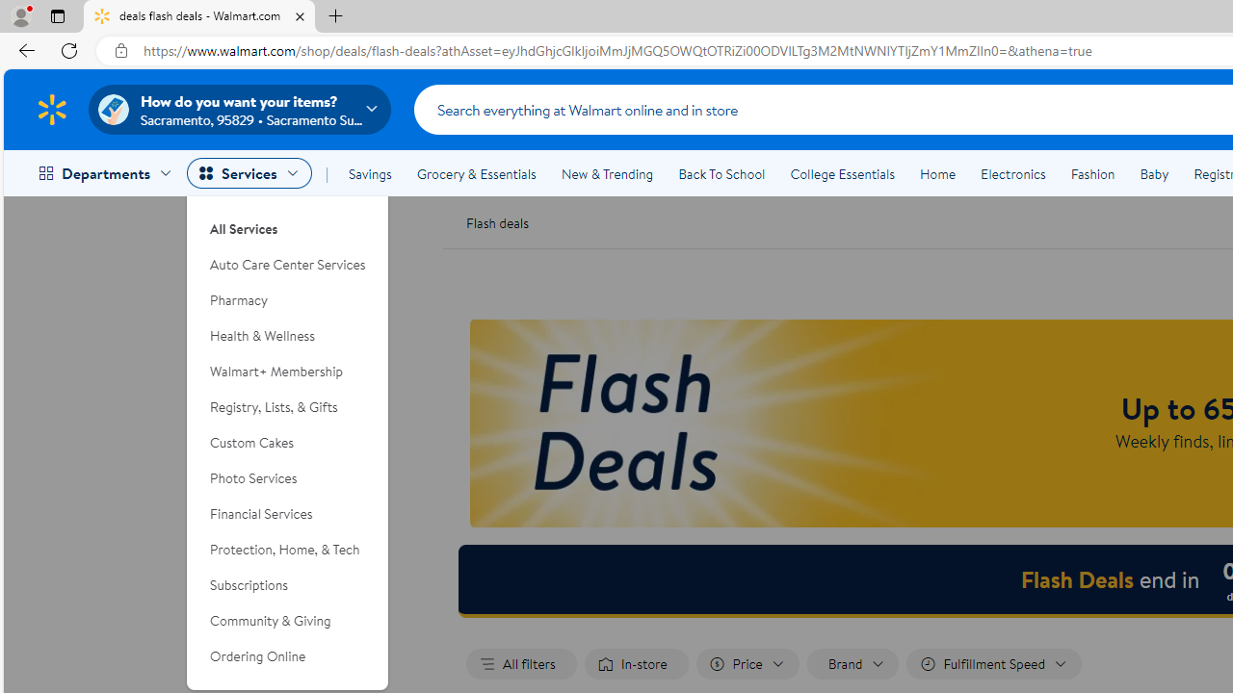 This screenshot has width=1233, height=693. Describe the element at coordinates (52, 109) in the screenshot. I see `Walmart Homepage` at that location.